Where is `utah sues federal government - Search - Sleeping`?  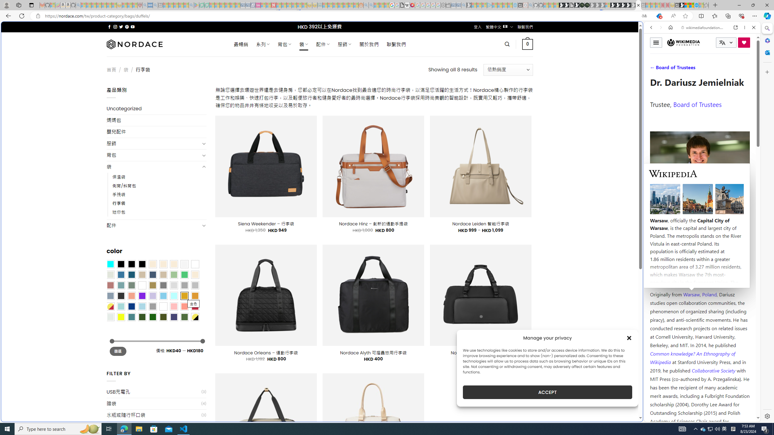 utah sues federal government - Search - Sleeping is located at coordinates (155, 5).